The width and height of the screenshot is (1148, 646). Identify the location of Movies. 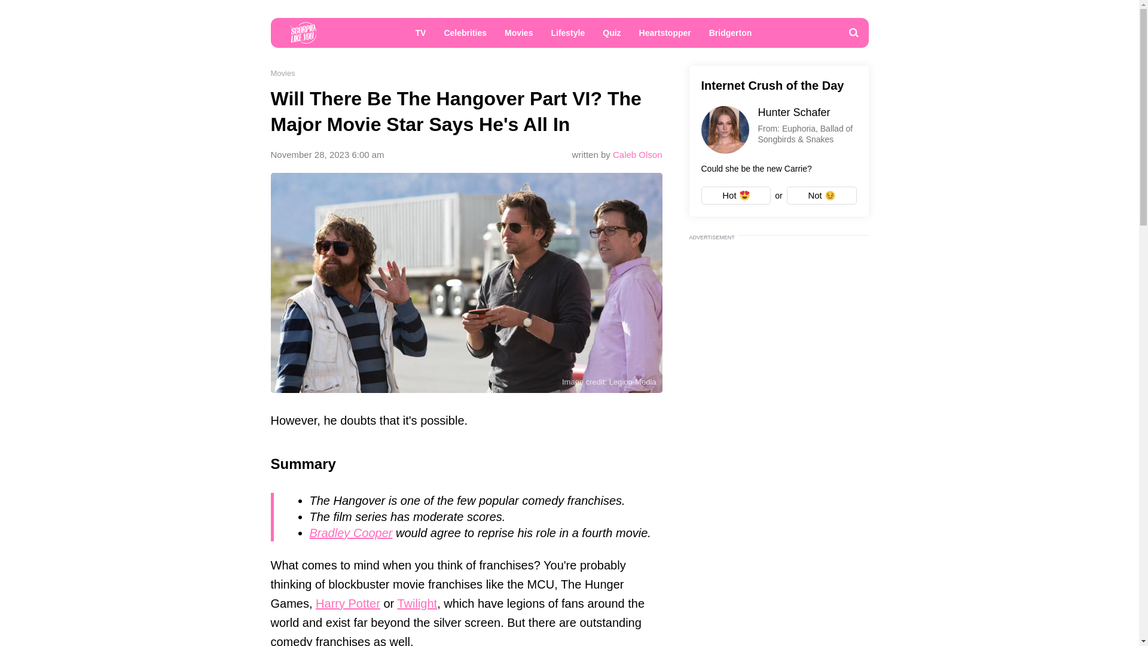
(282, 73).